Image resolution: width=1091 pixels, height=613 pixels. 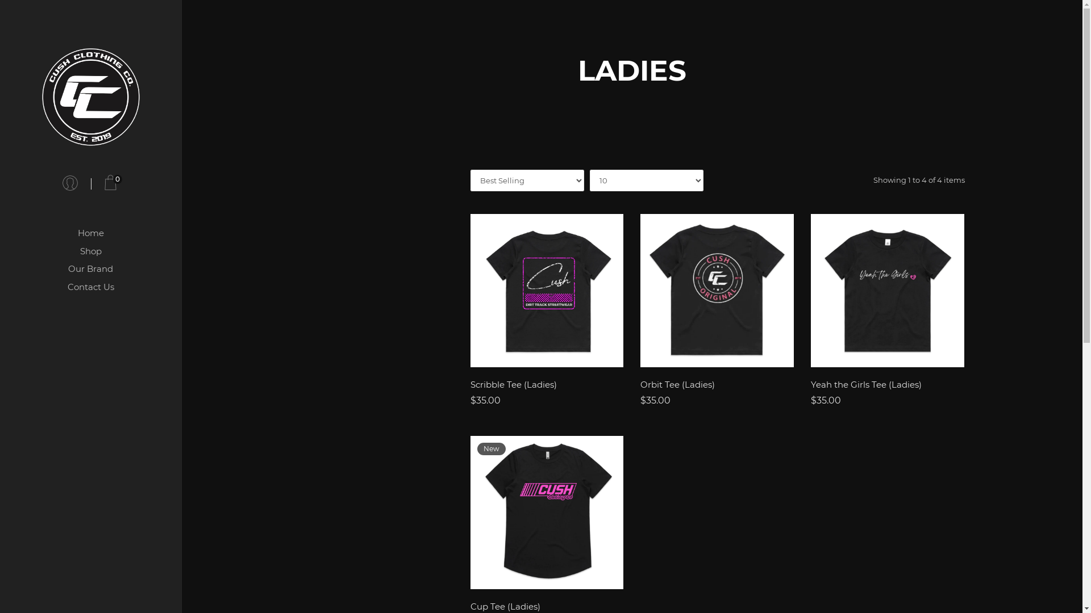 I want to click on Orbit Tee (Ladies), so click(x=717, y=387).